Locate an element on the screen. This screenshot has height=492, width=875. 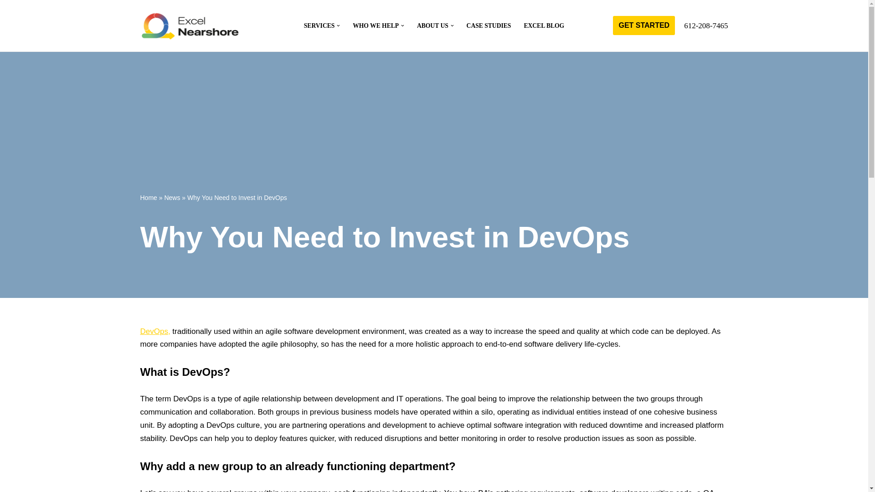
612-208-7465 is located at coordinates (706, 26).